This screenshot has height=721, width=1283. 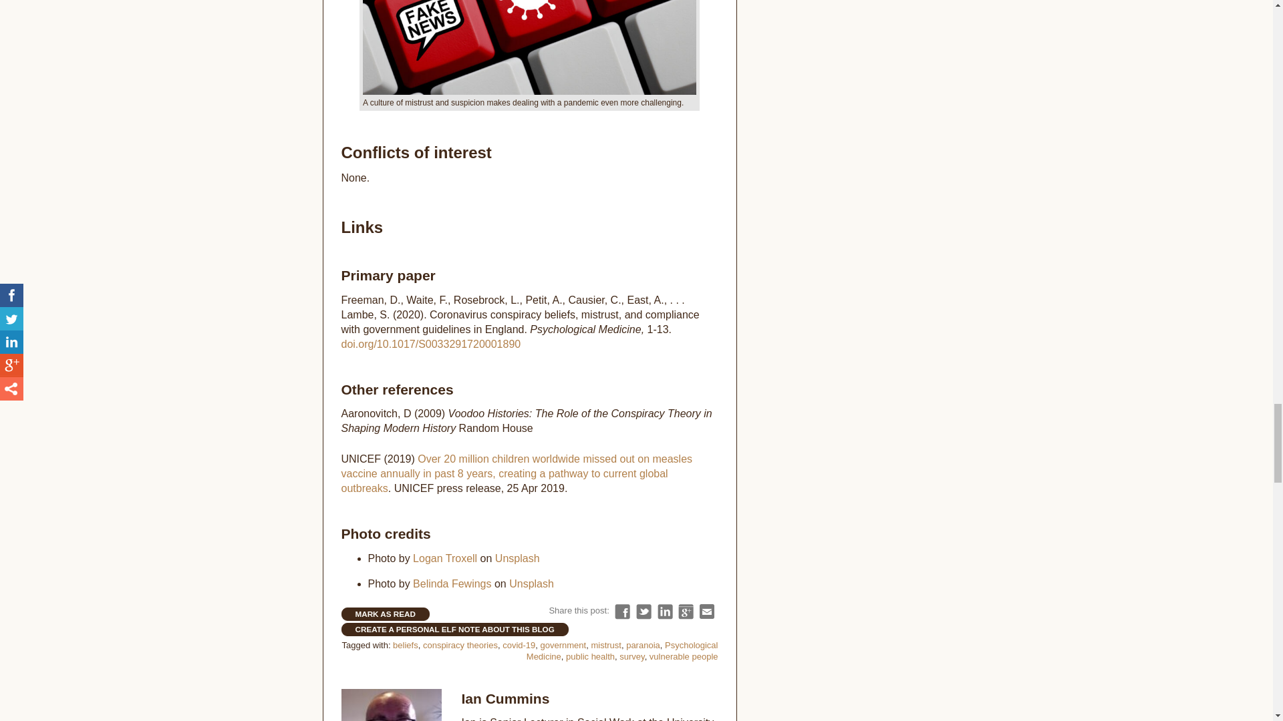 What do you see at coordinates (621, 610) in the screenshot?
I see `Share on Facebook` at bounding box center [621, 610].